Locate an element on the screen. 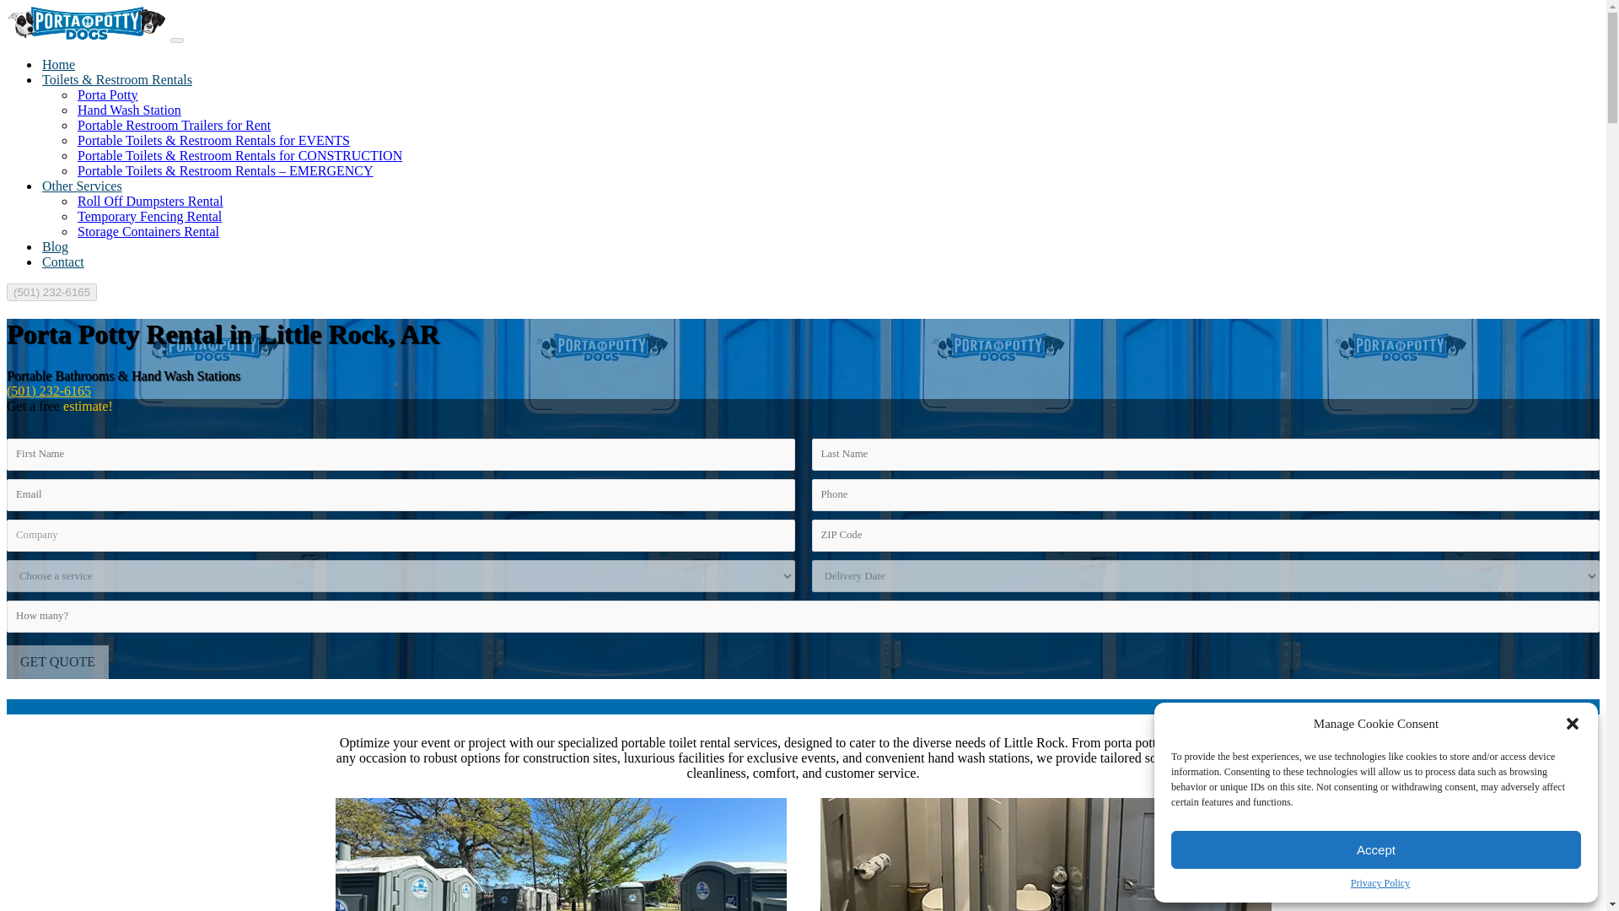 The height and width of the screenshot is (911, 1619). Porta Potty is located at coordinates (108, 94).